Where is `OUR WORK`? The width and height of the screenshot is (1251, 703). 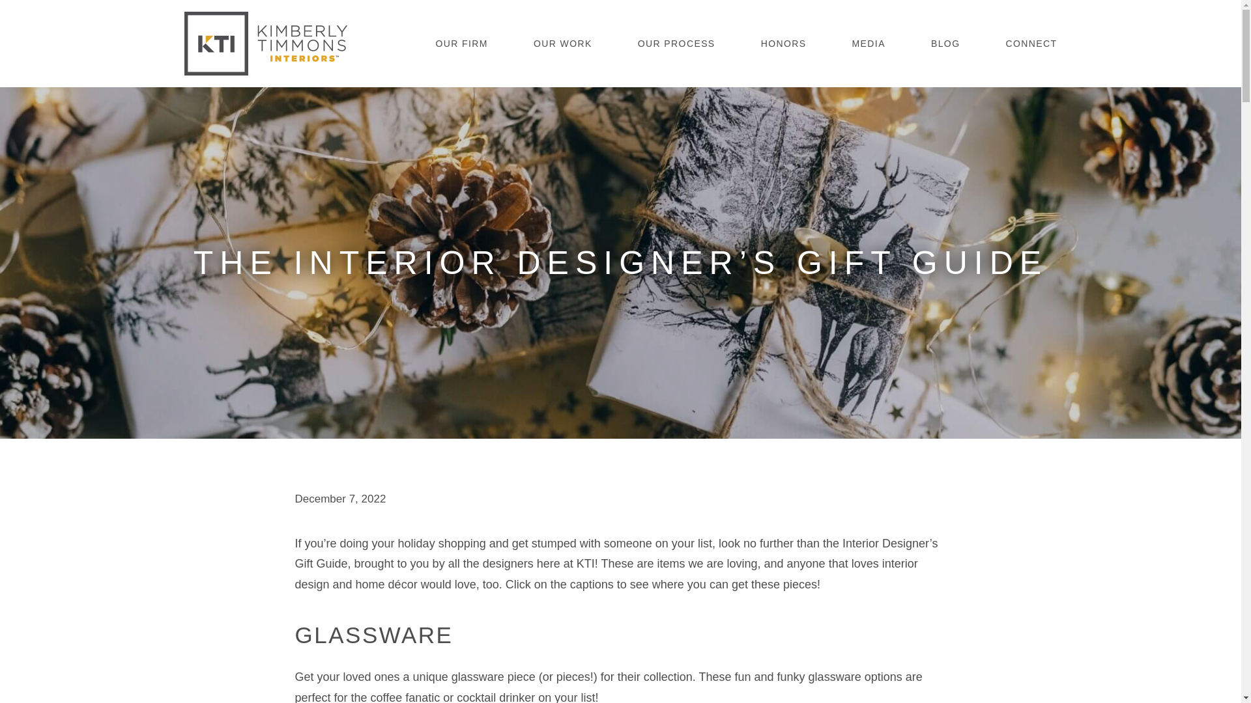 OUR WORK is located at coordinates (563, 44).